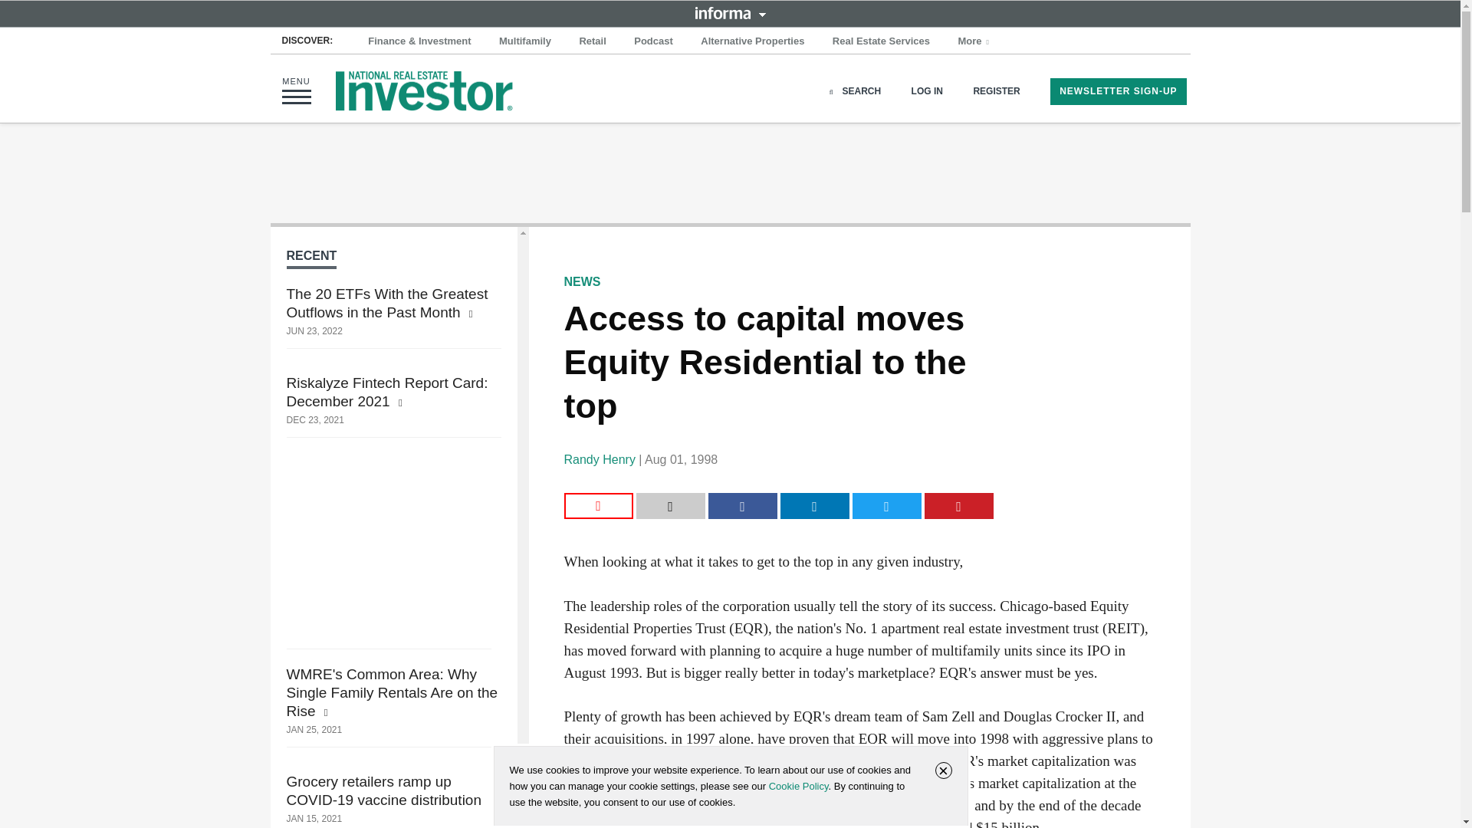 This screenshot has height=828, width=1472. Describe the element at coordinates (653, 41) in the screenshot. I see `Podcast` at that location.